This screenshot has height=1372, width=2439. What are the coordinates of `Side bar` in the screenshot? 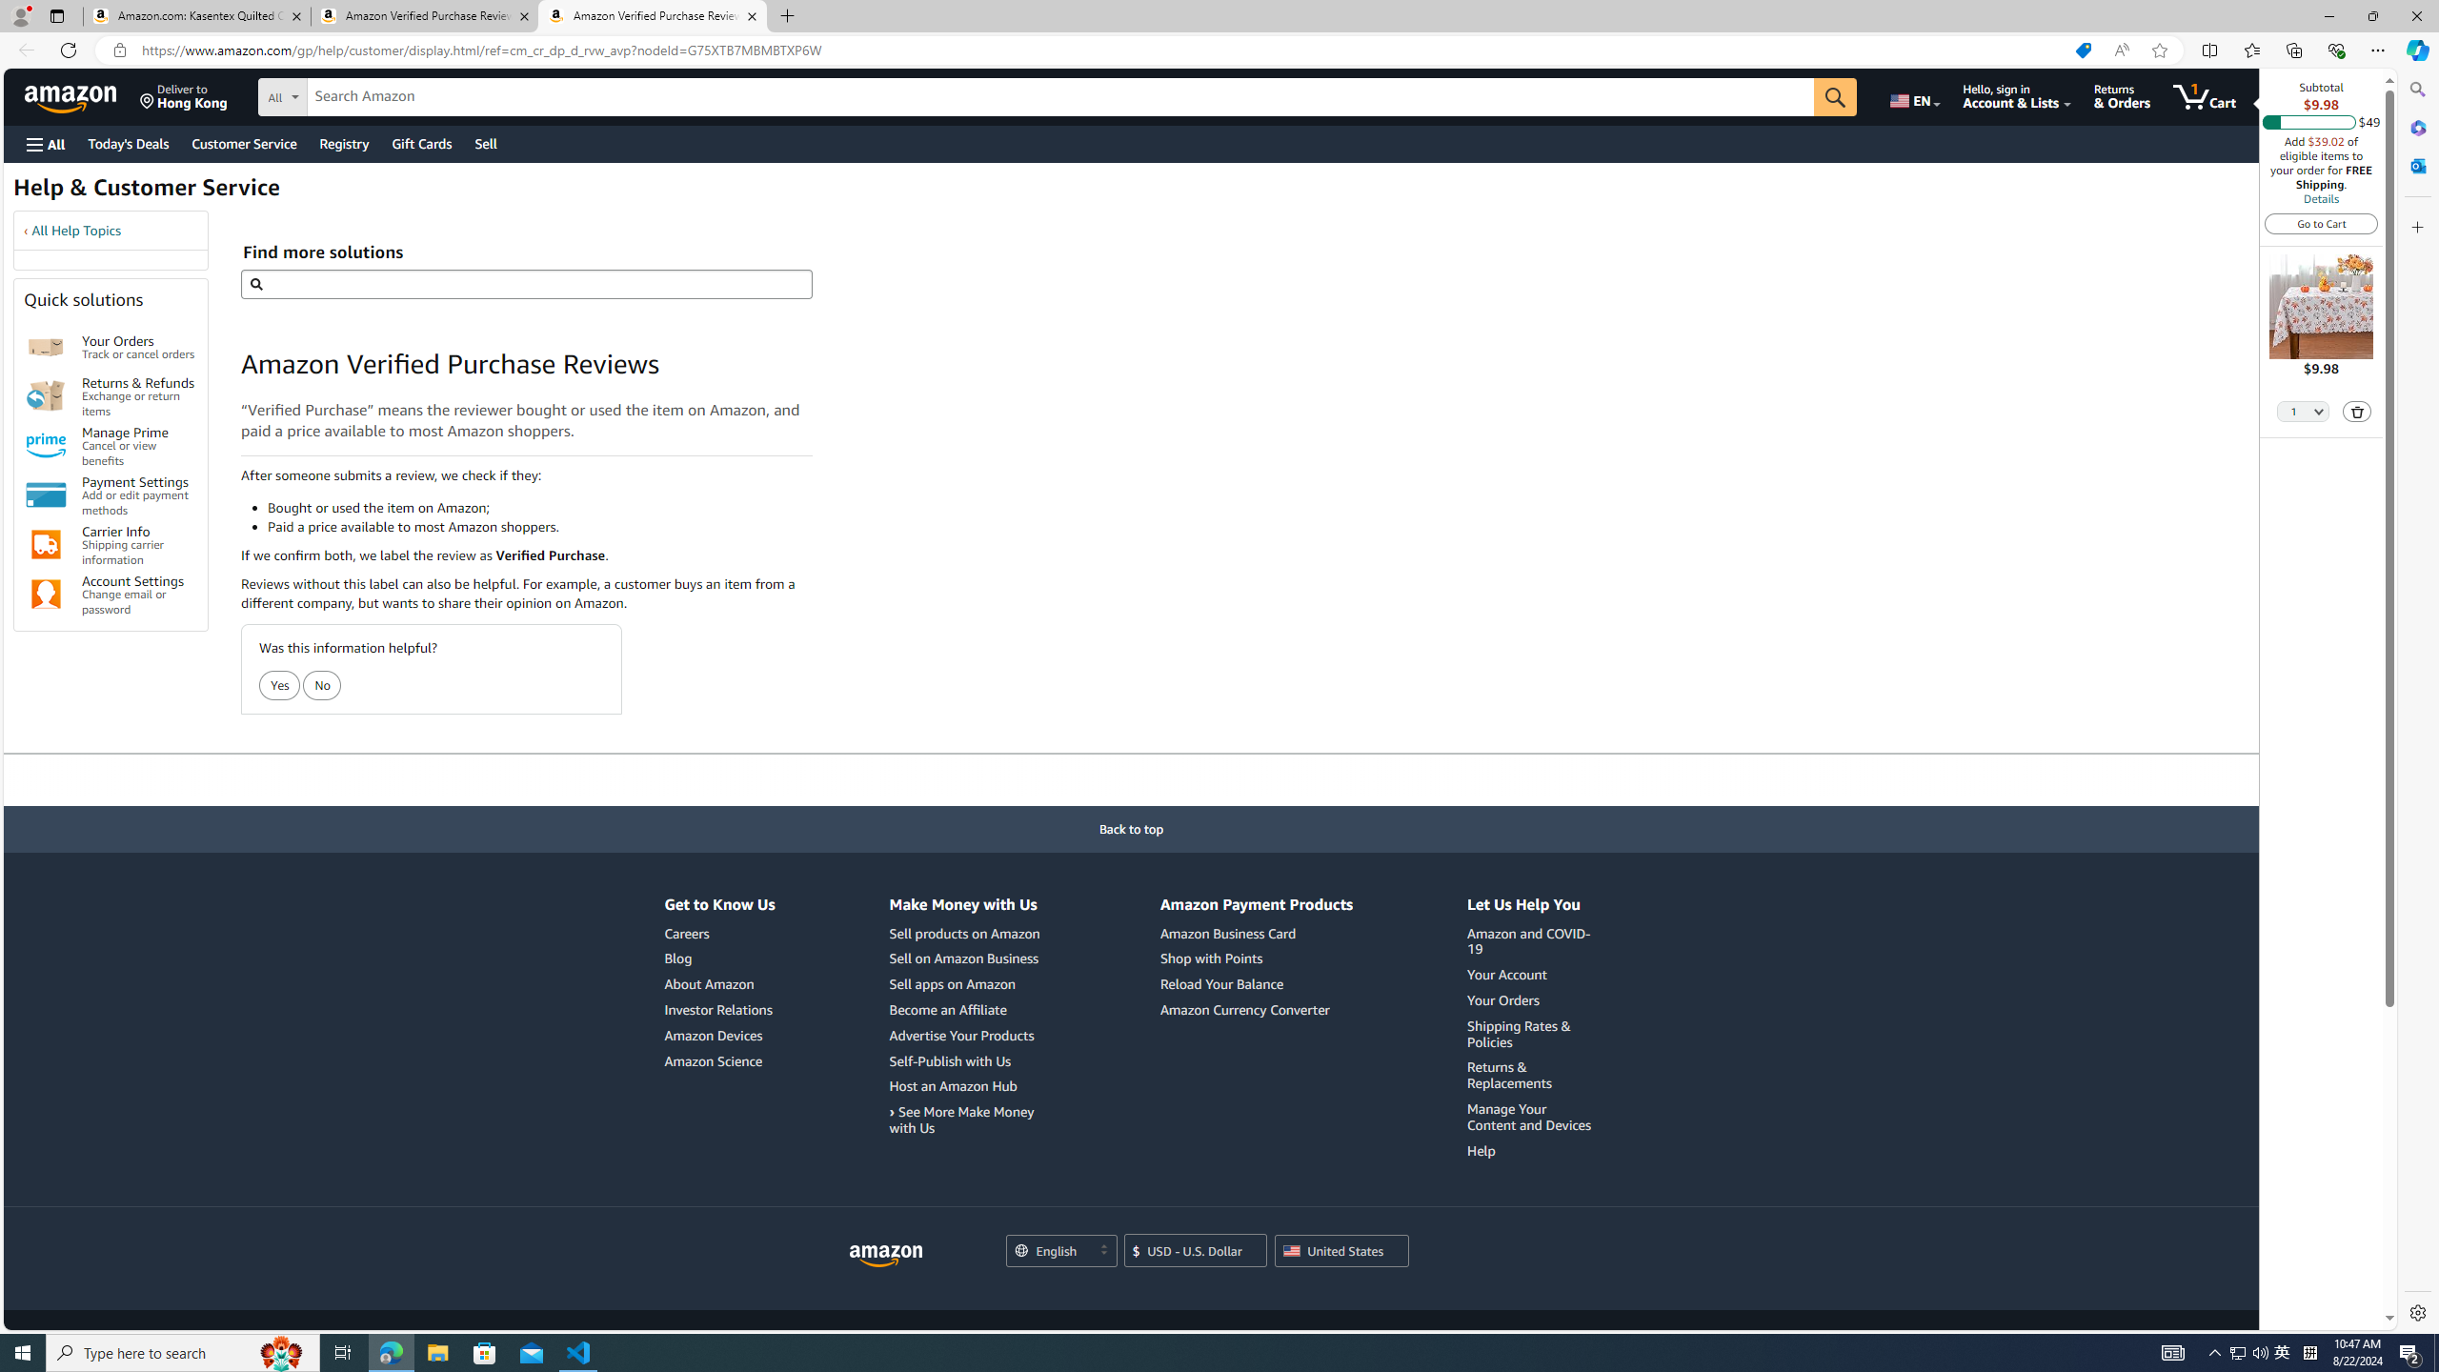 It's located at (2418, 701).